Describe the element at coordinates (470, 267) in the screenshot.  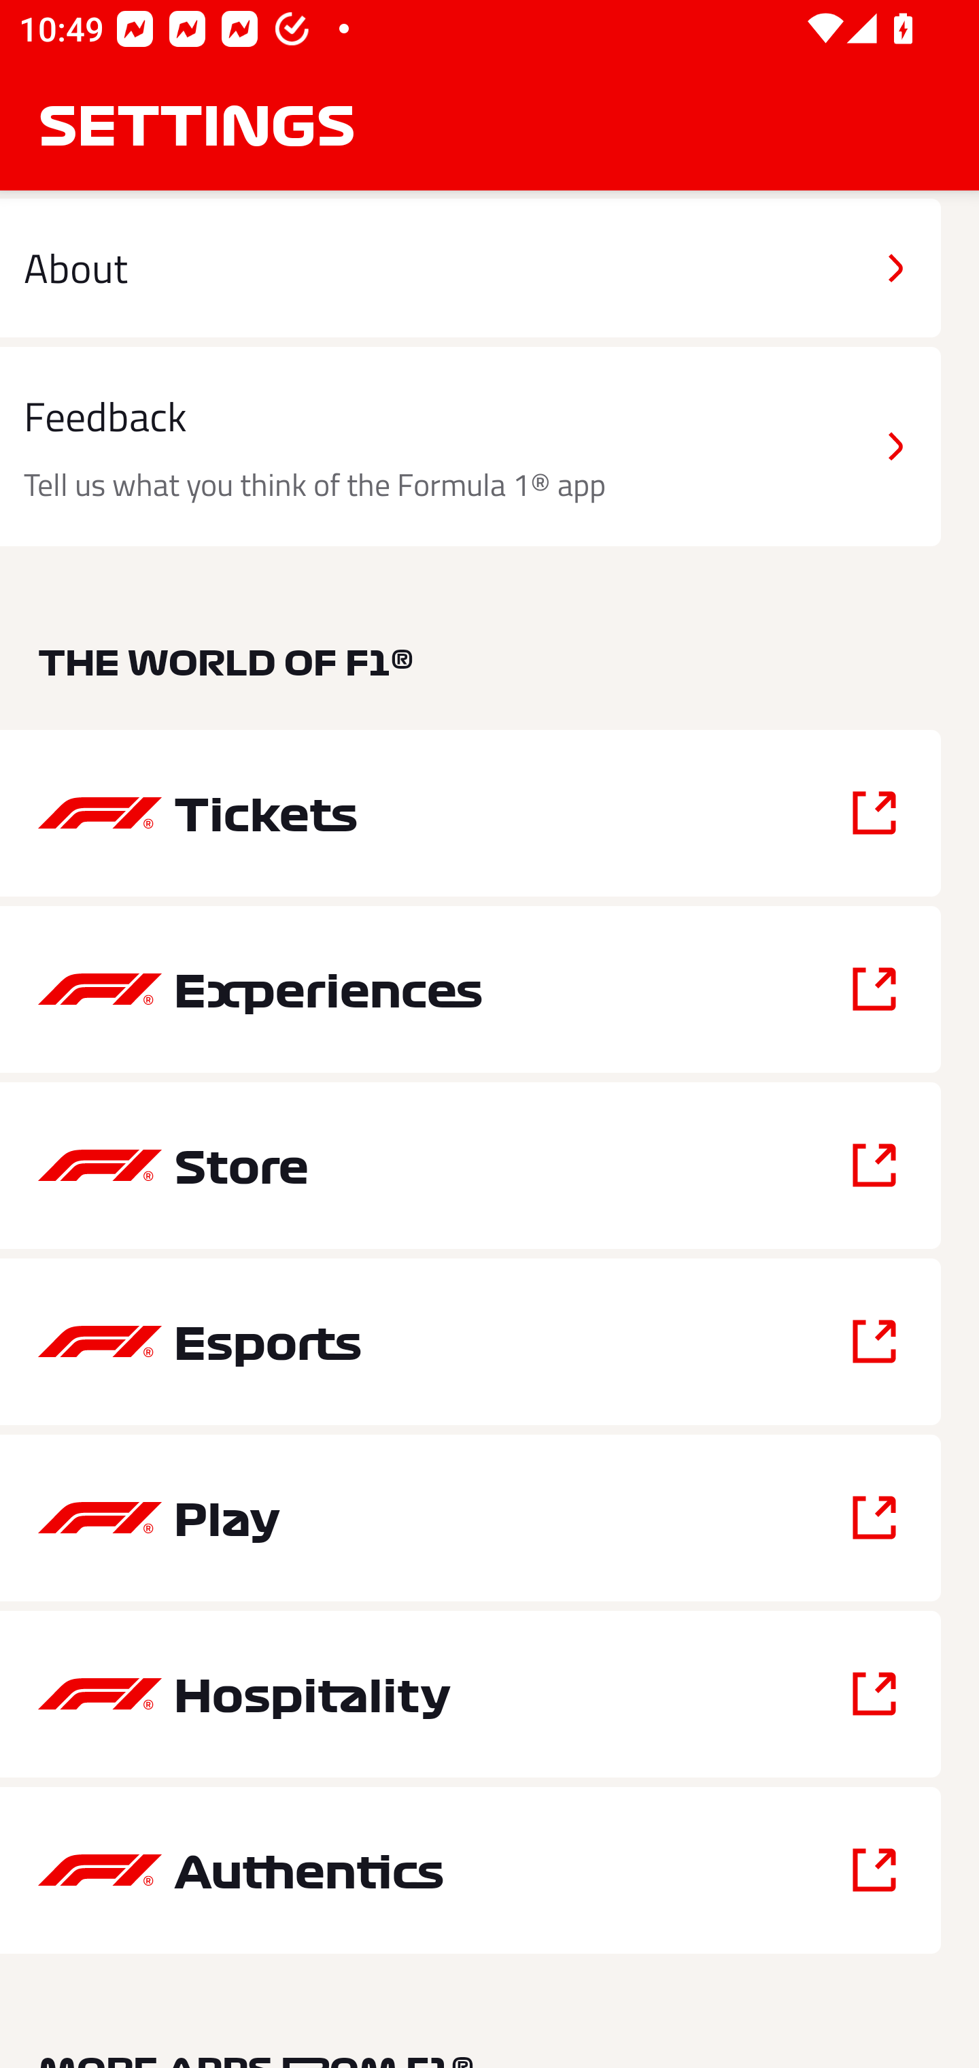
I see `About` at that location.